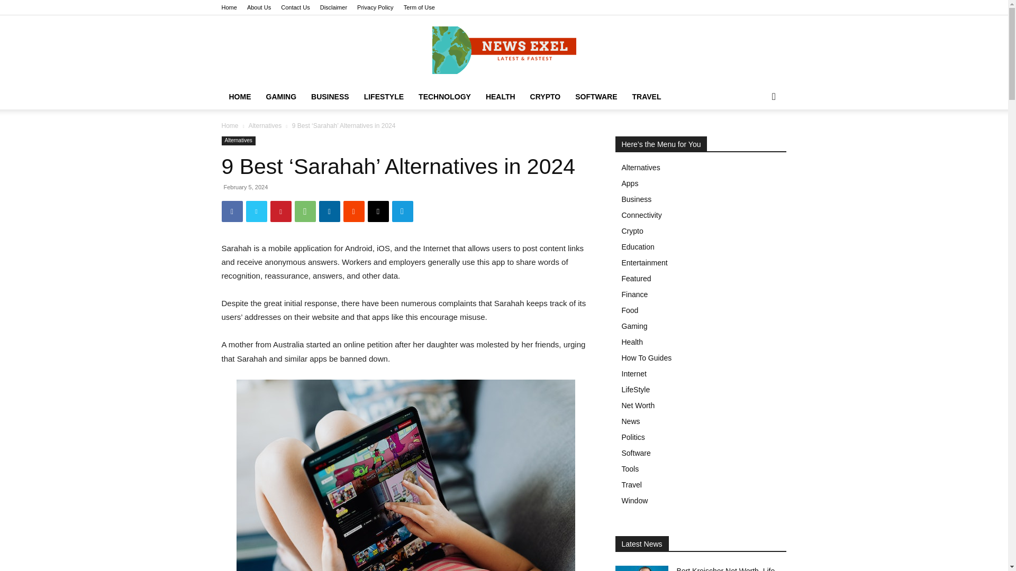 This screenshot has width=1016, height=571. Describe the element at coordinates (232, 211) in the screenshot. I see `Facebook` at that location.